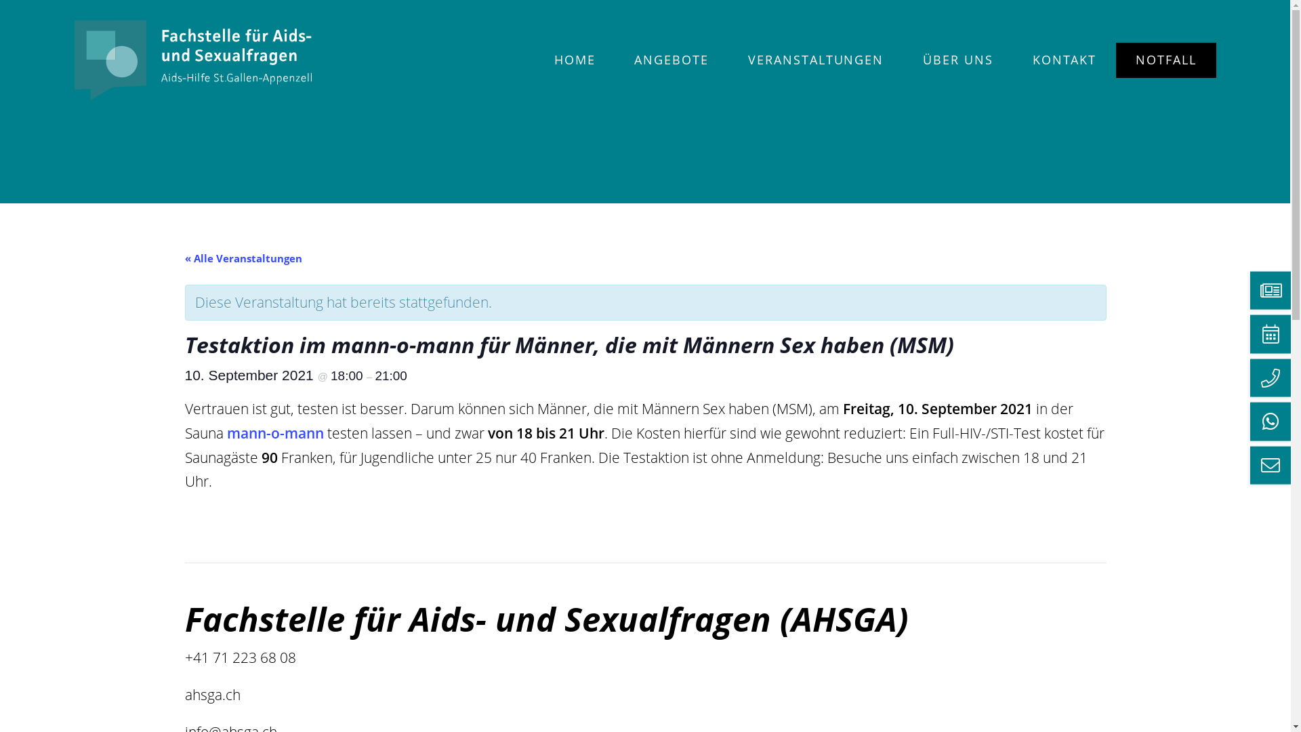 The width and height of the screenshot is (1301, 732). Describe the element at coordinates (1166, 60) in the screenshot. I see `NOTFALL` at that location.